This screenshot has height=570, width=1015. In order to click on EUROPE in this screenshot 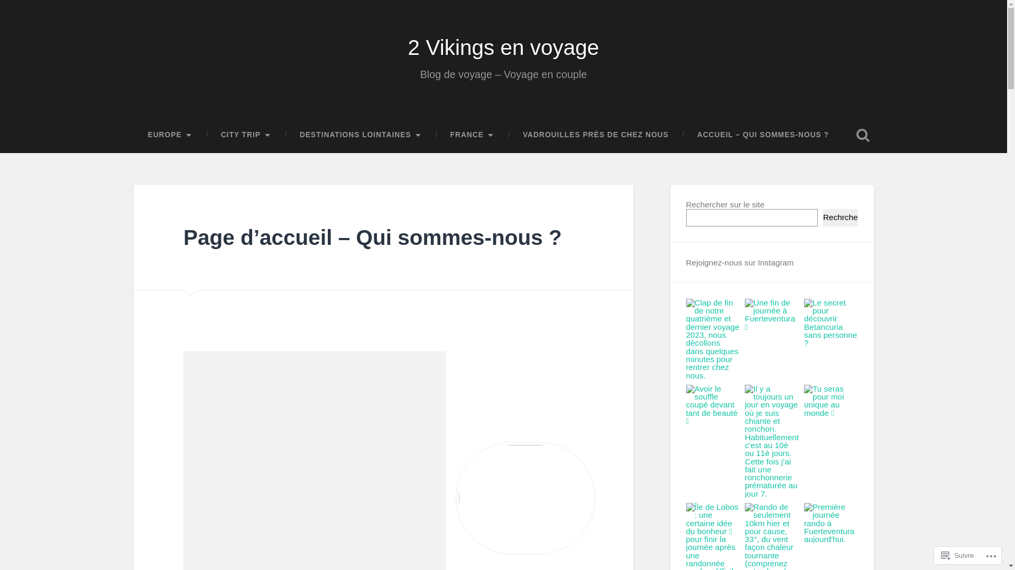, I will do `click(170, 135)`.